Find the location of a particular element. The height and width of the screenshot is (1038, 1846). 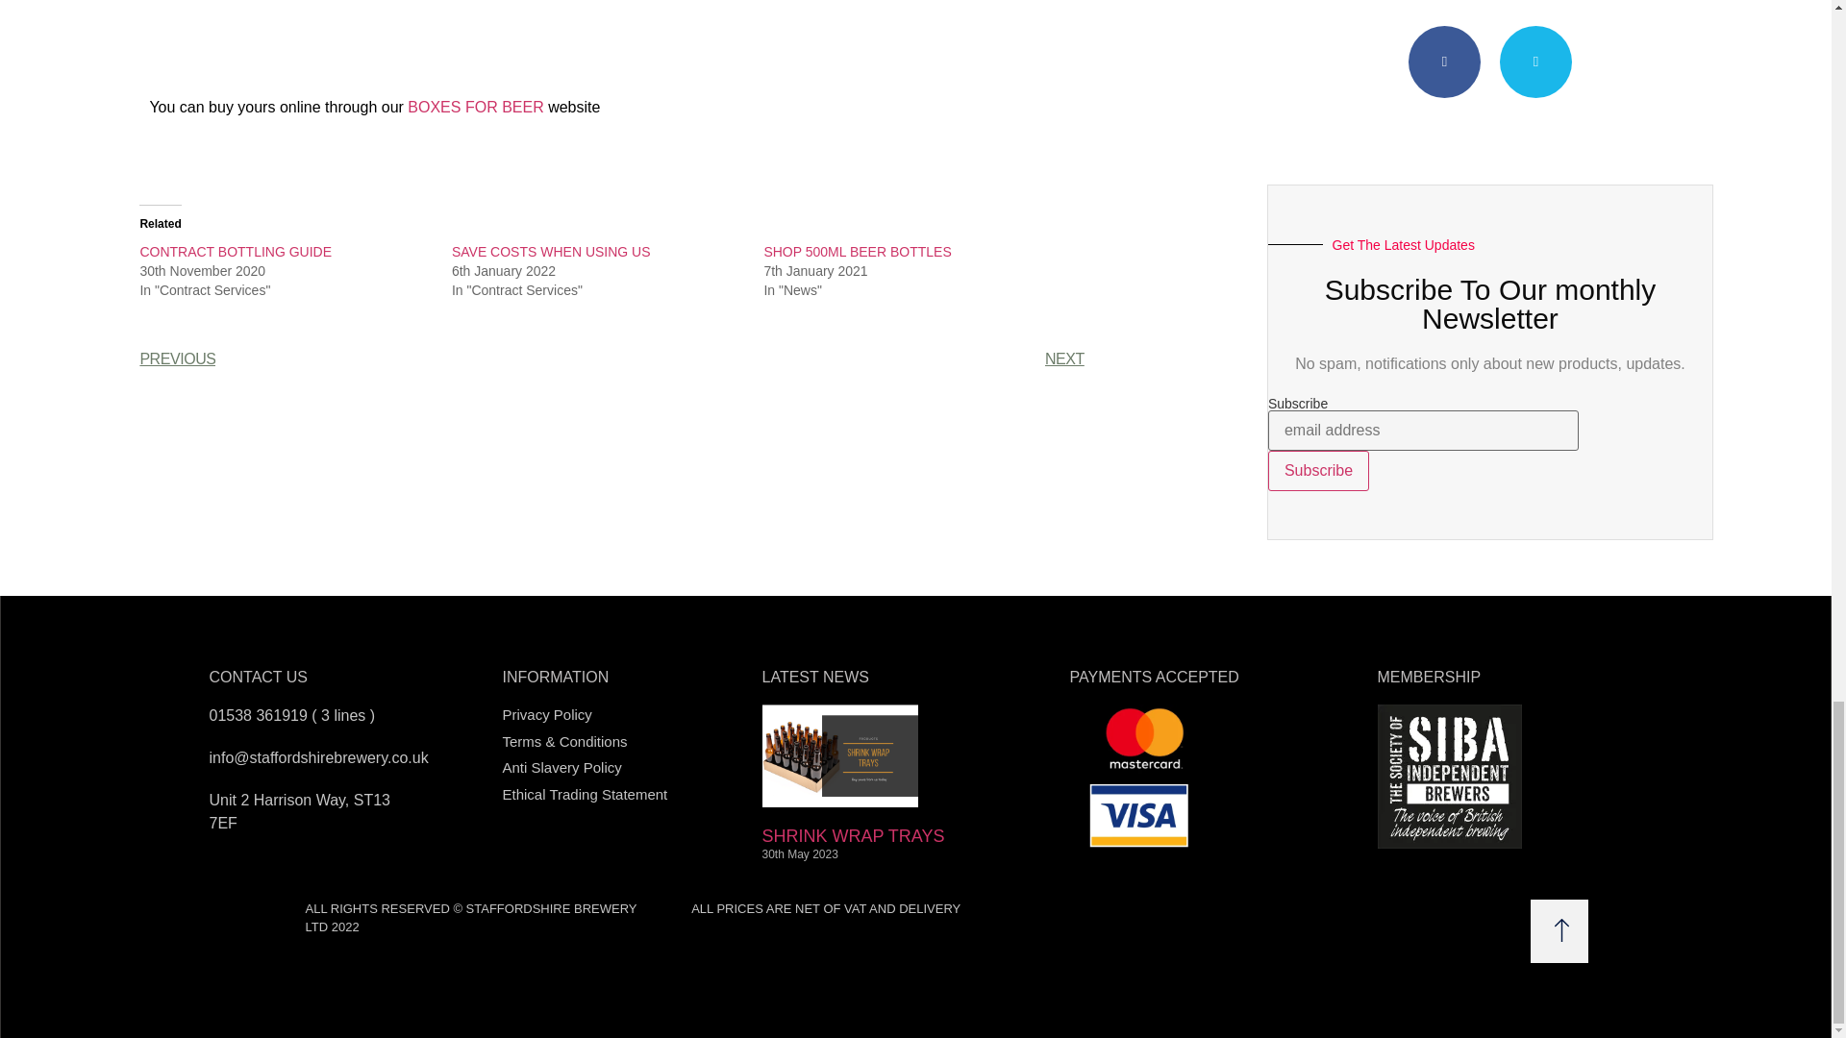

Subscribe is located at coordinates (1319, 470).